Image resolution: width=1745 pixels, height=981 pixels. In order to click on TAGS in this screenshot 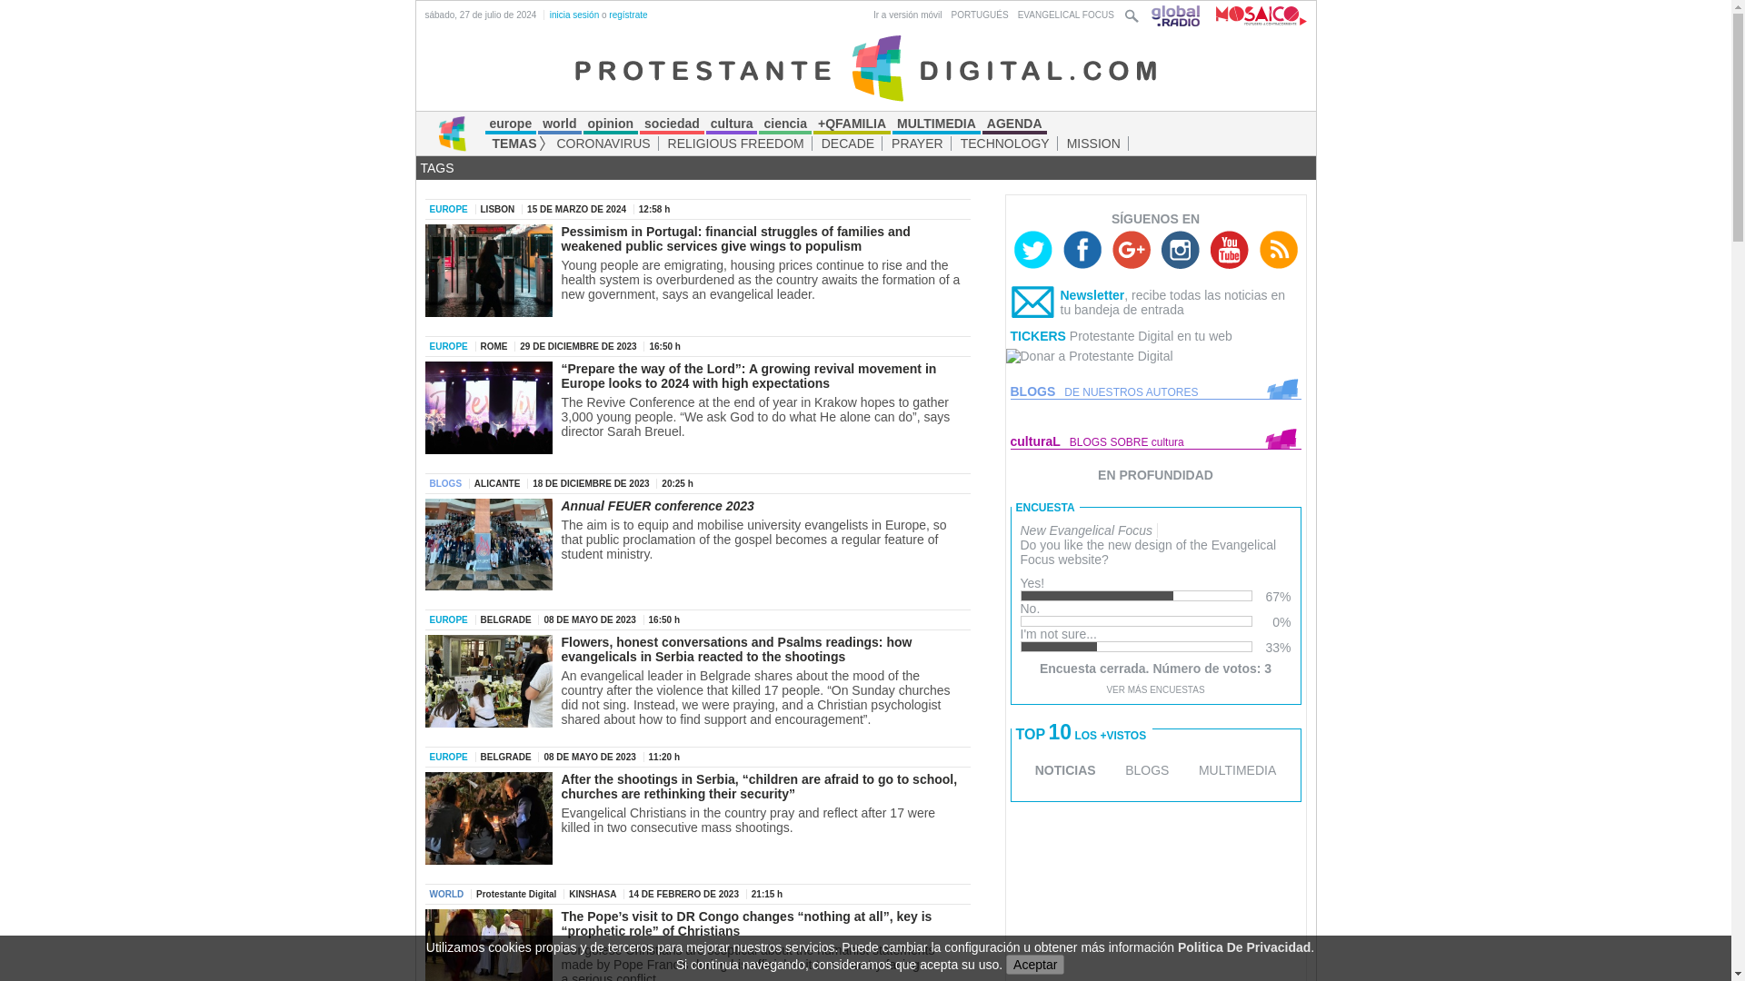, I will do `click(436, 168)`.